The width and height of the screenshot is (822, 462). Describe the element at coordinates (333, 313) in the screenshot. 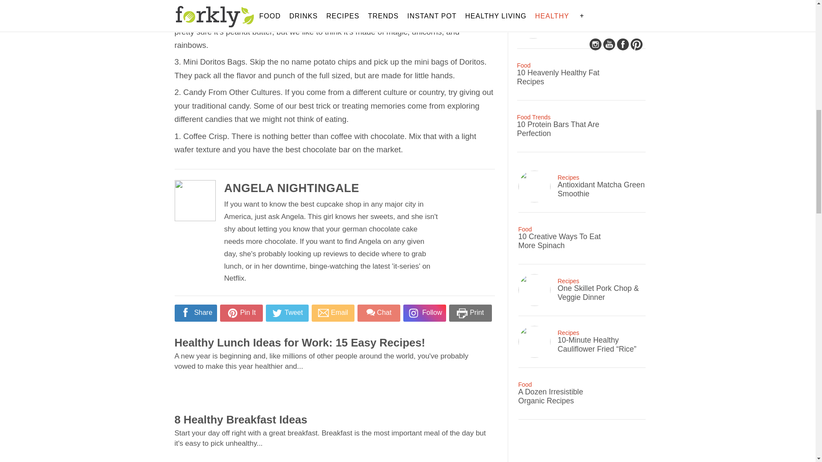

I see `Share by Email` at that location.